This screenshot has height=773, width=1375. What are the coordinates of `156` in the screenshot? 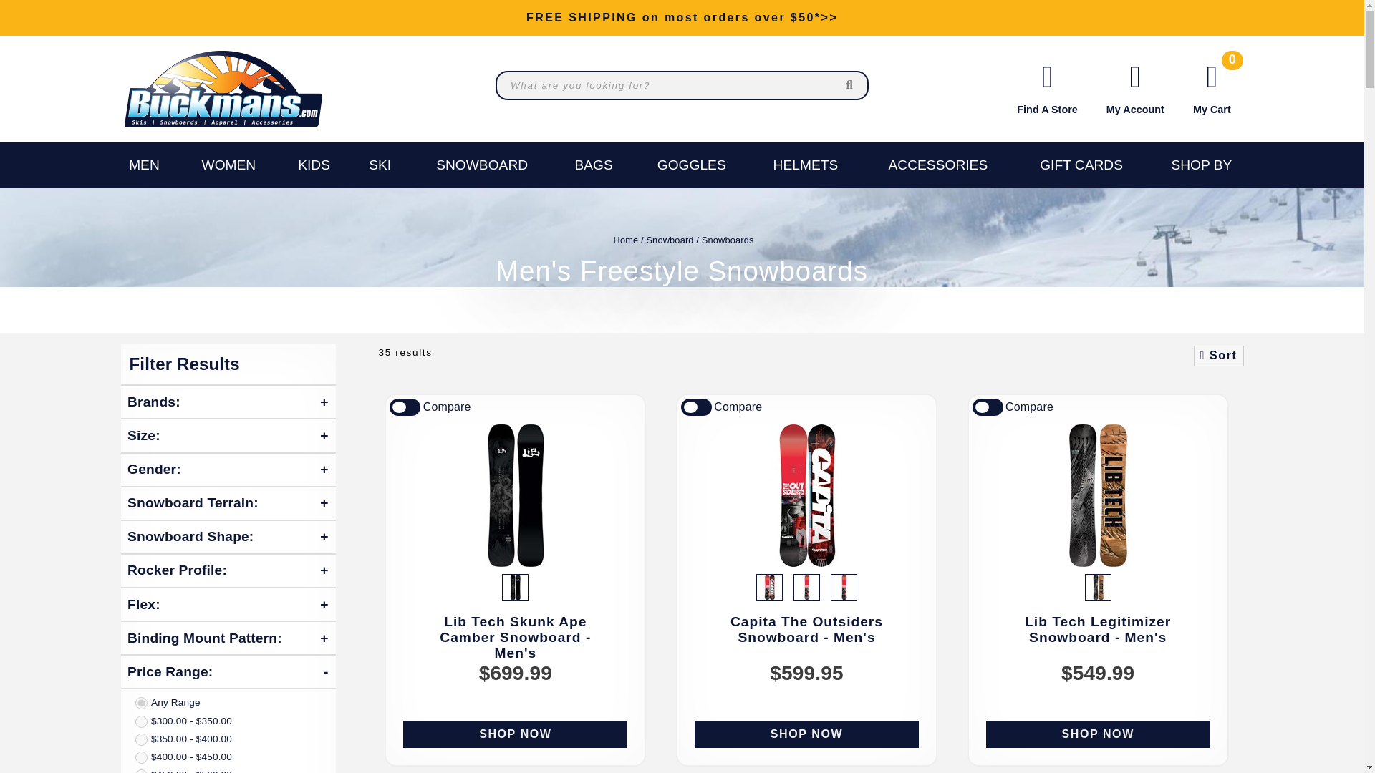 It's located at (844, 587).